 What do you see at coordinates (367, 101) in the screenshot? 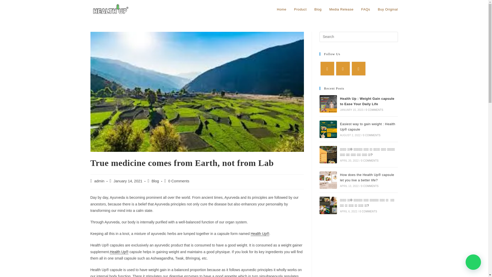
I see `Health Up : Weight Gain capsule to Ease Your Daily Life` at bounding box center [367, 101].